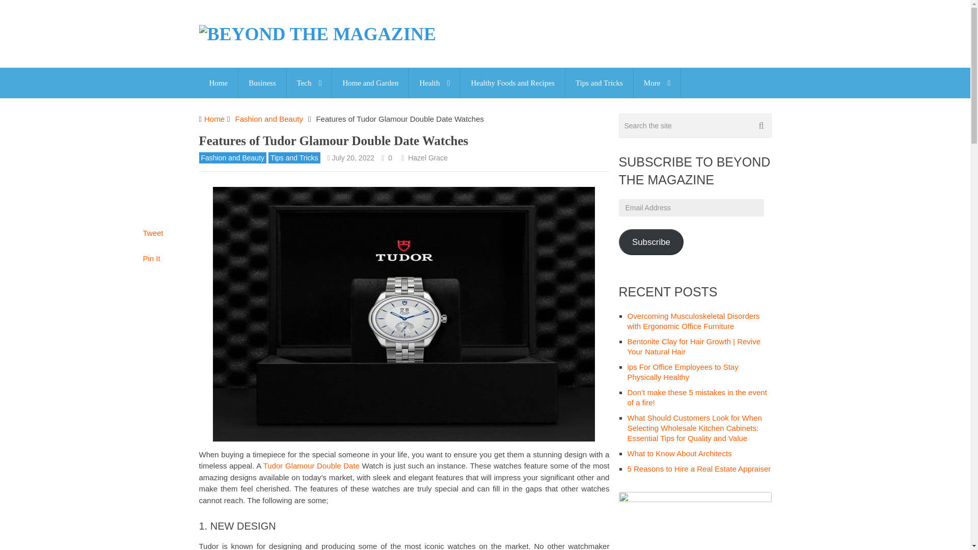  What do you see at coordinates (428, 158) in the screenshot?
I see `Posts by Hazel Grace` at bounding box center [428, 158].